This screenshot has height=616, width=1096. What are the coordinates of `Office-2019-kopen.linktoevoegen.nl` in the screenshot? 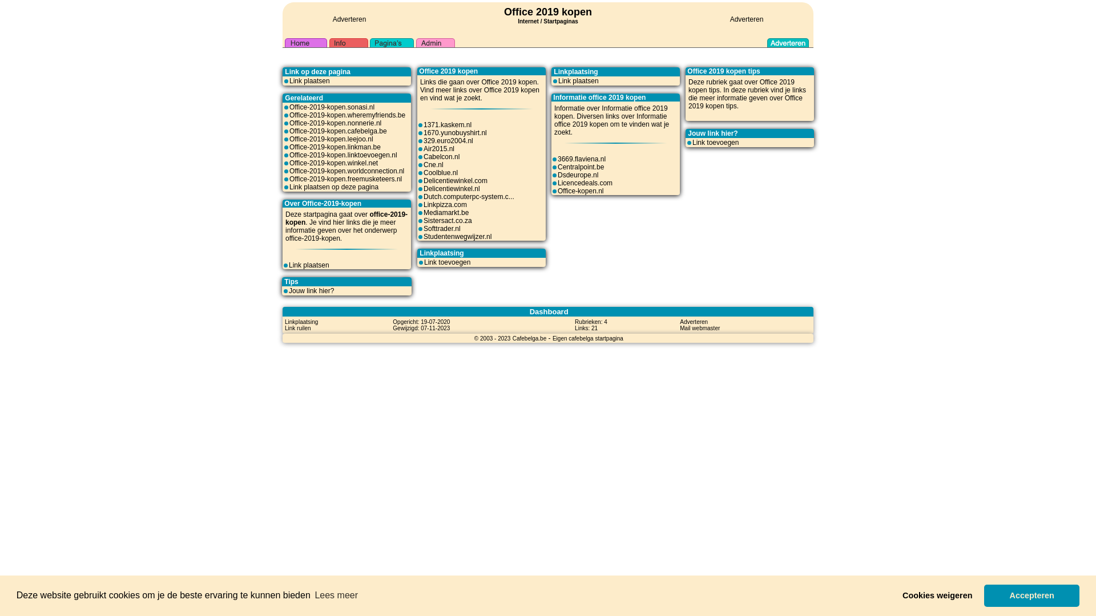 It's located at (343, 155).